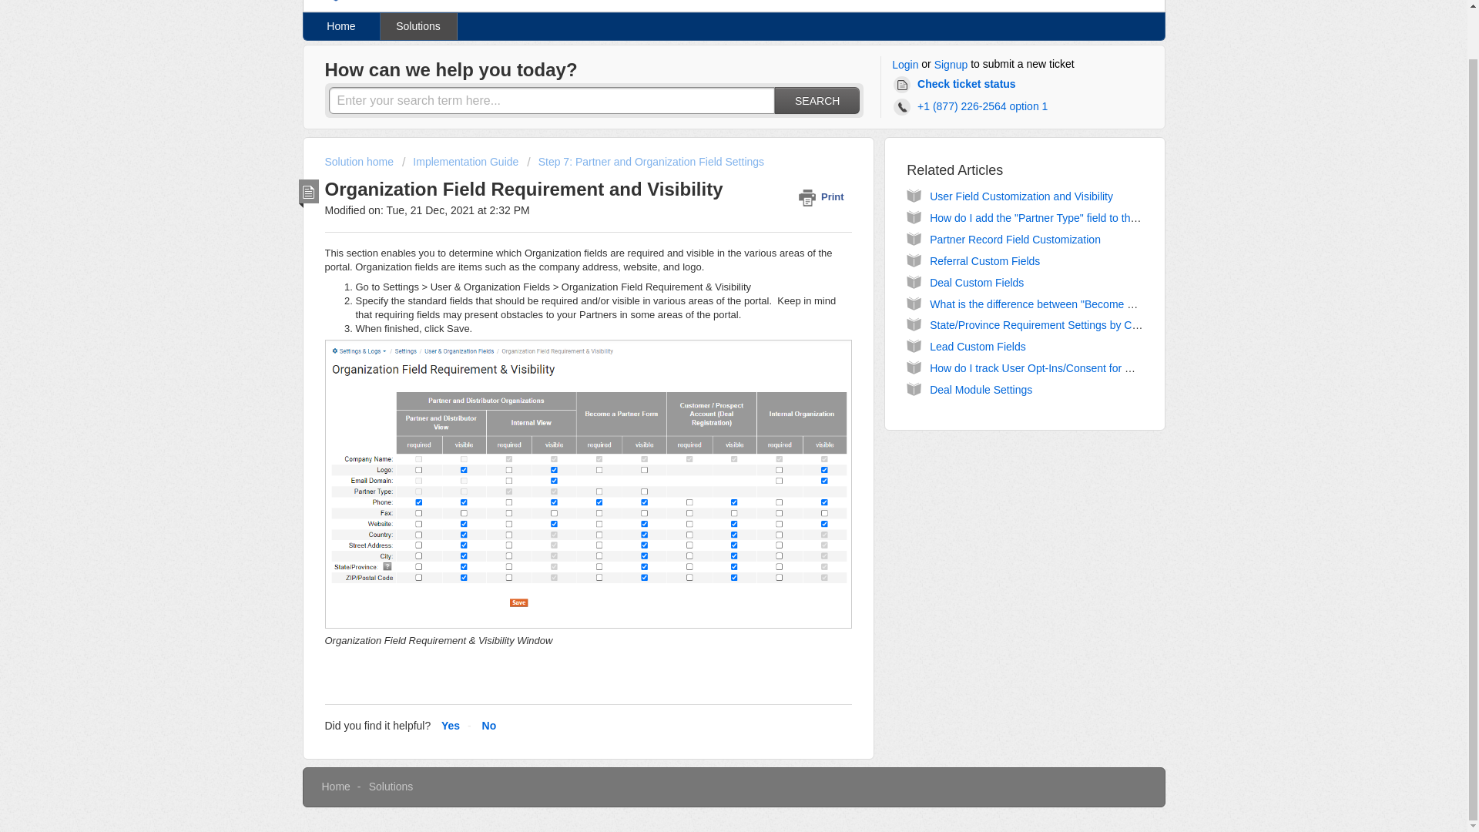 The width and height of the screenshot is (1479, 832). I want to click on Check ticket status, so click(957, 85).